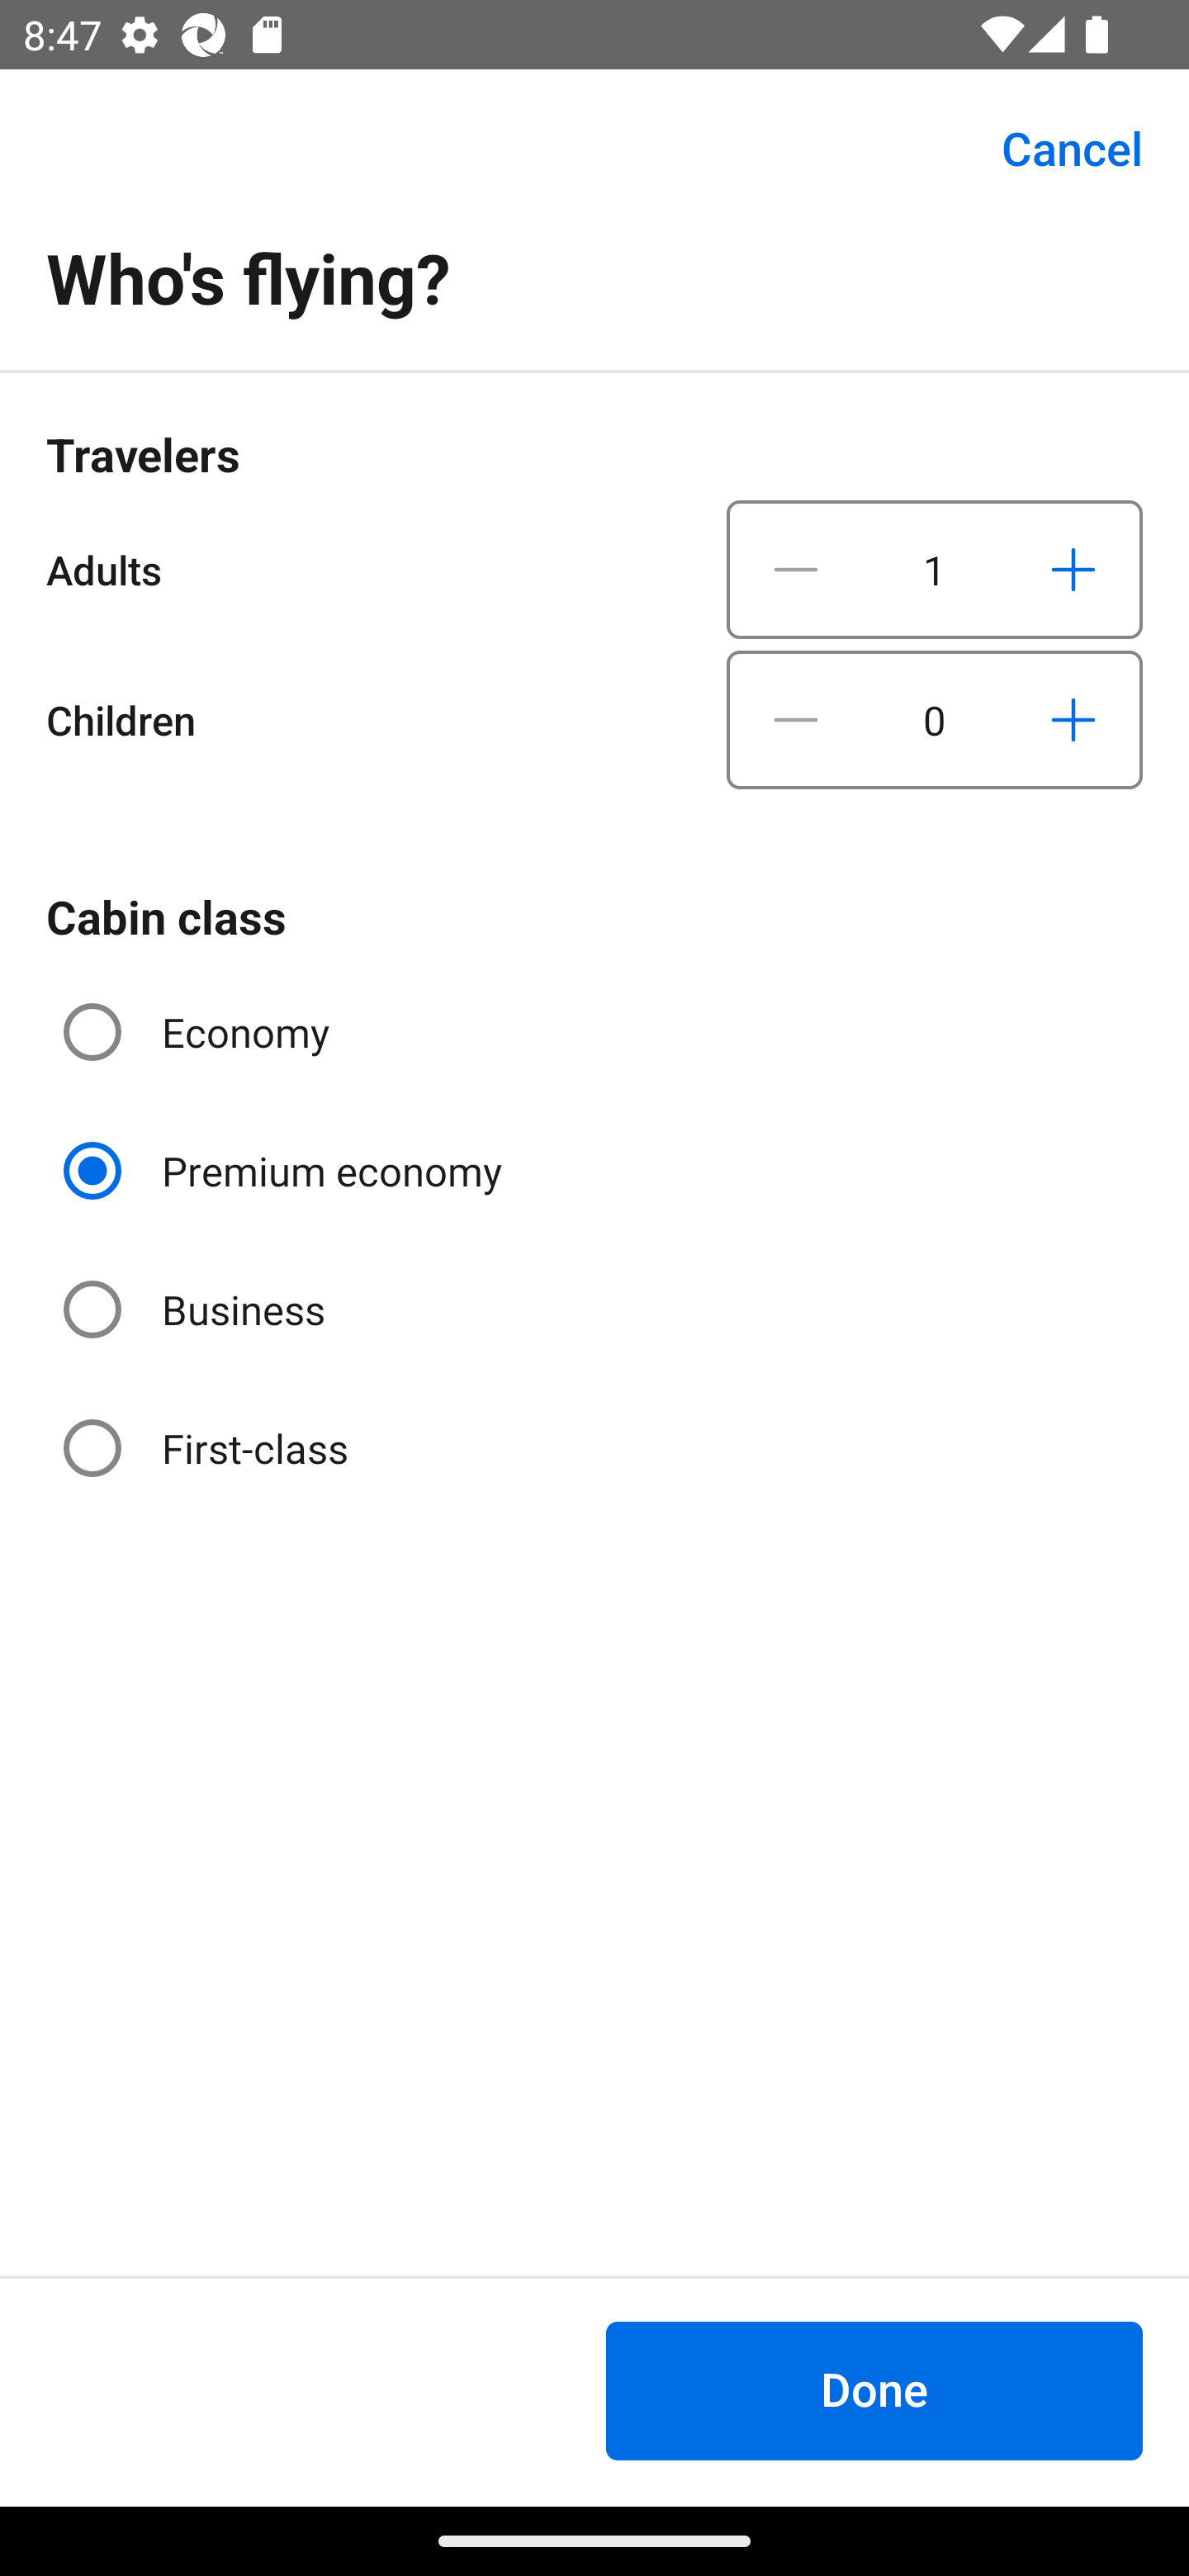 The image size is (1189, 2576). What do you see at coordinates (208, 1447) in the screenshot?
I see `First-class` at bounding box center [208, 1447].